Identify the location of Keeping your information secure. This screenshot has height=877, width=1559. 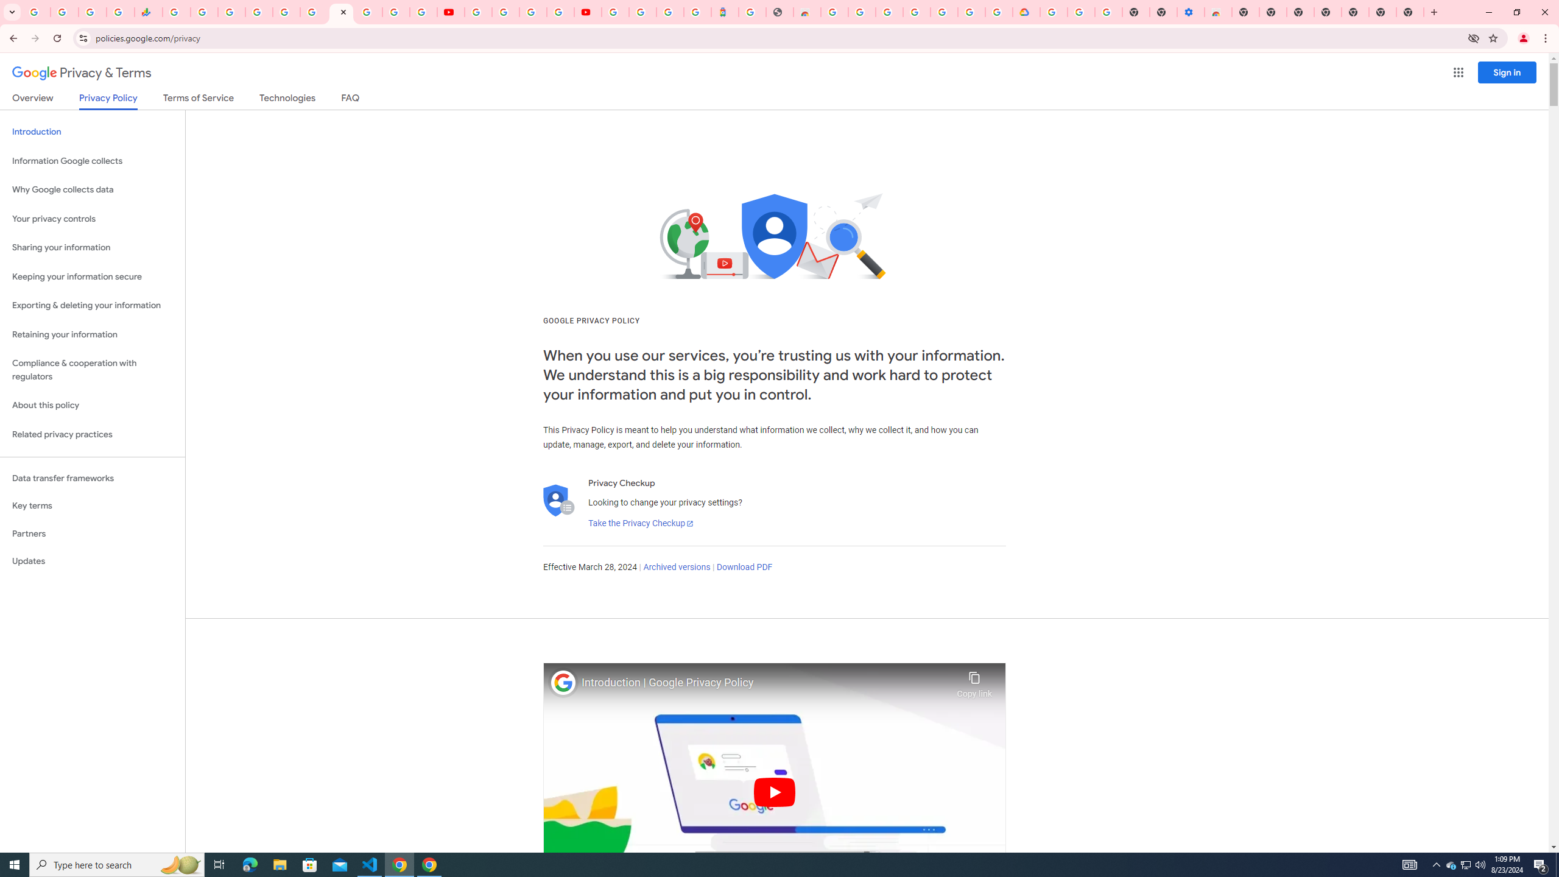
(93, 276).